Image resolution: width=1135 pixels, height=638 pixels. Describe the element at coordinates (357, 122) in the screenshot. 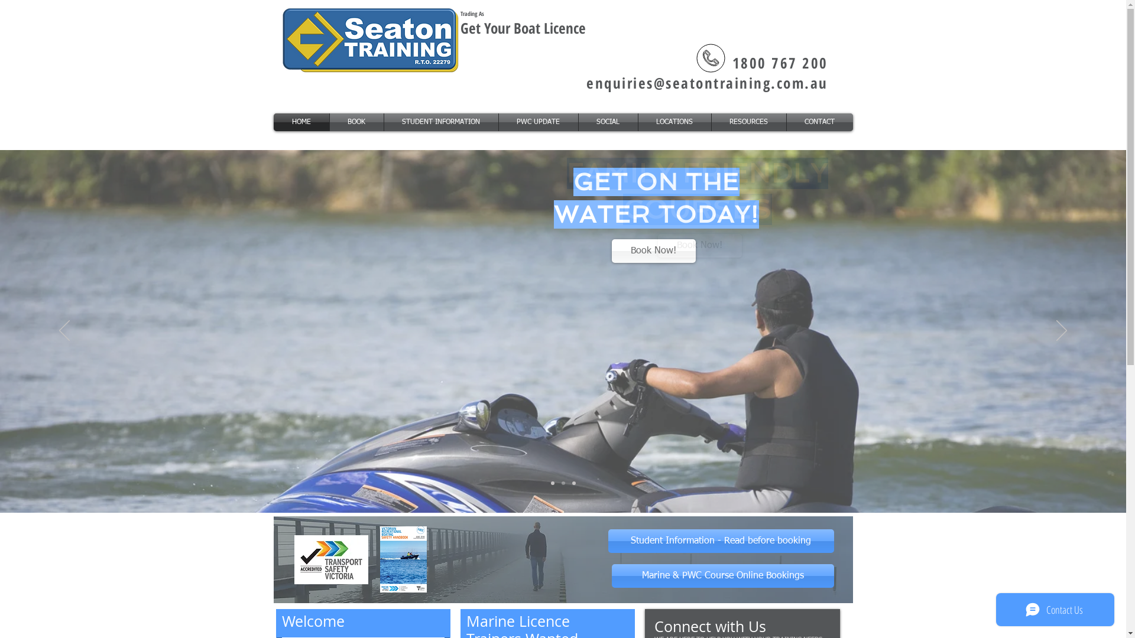

I see `BOOK` at that location.